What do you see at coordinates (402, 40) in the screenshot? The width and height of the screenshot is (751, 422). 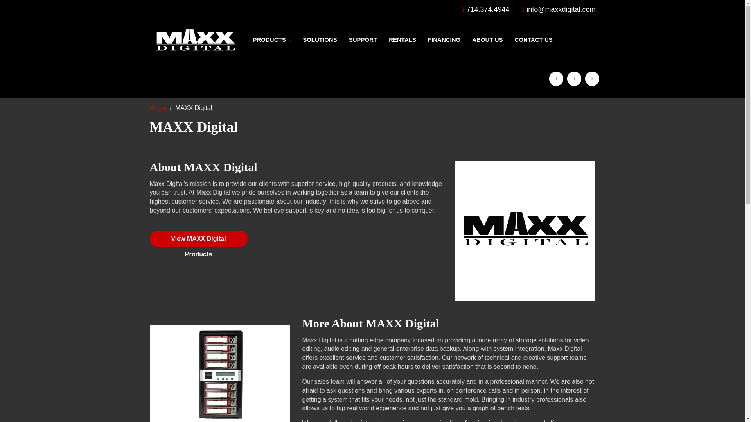 I see `RENTALS` at bounding box center [402, 40].